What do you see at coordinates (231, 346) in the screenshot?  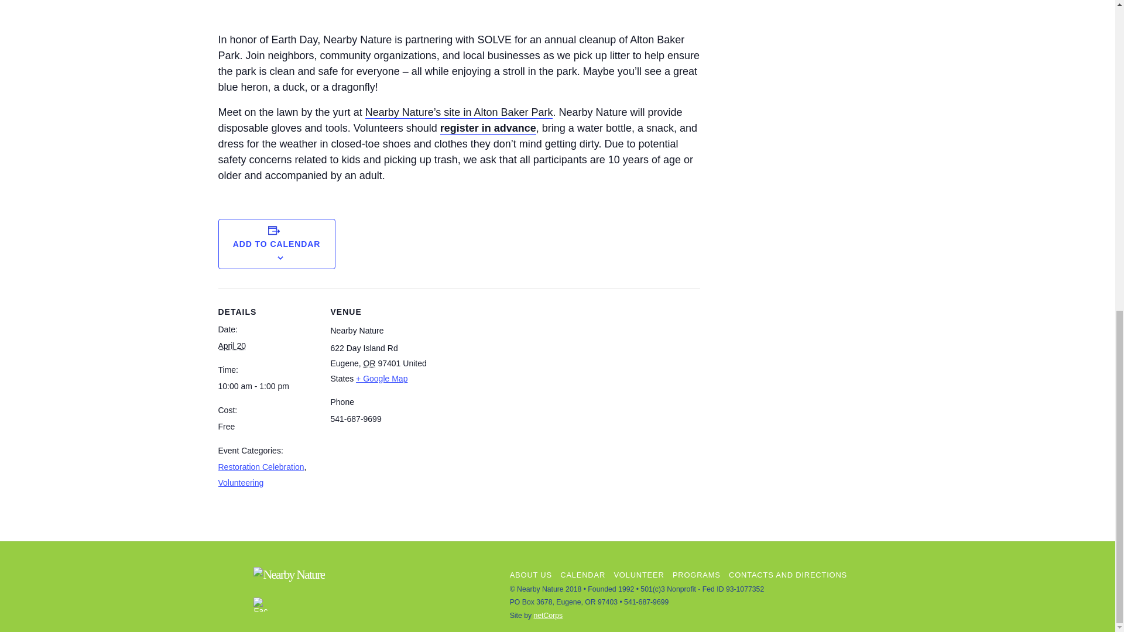 I see `2024-04-20` at bounding box center [231, 346].